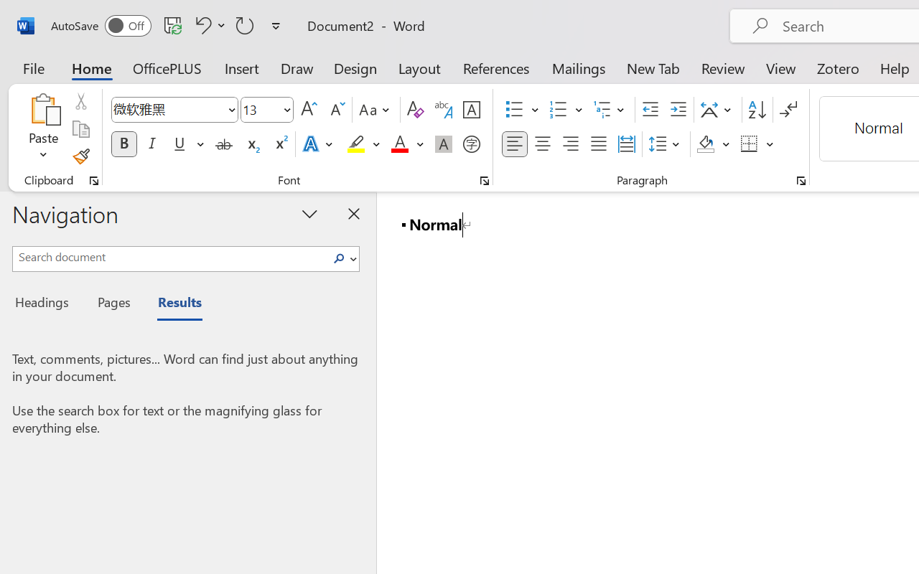 The height and width of the screenshot is (574, 919). Describe the element at coordinates (224, 144) in the screenshot. I see `Strikethrough` at that location.